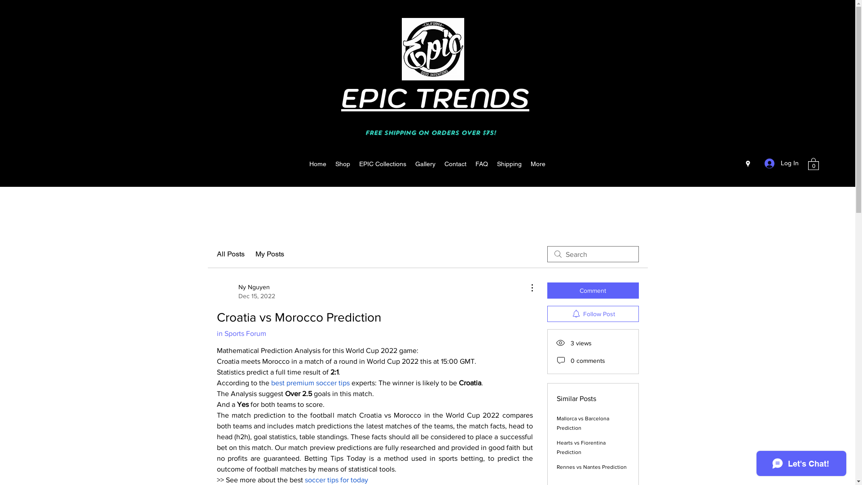  I want to click on in Sports Forum, so click(241, 333).